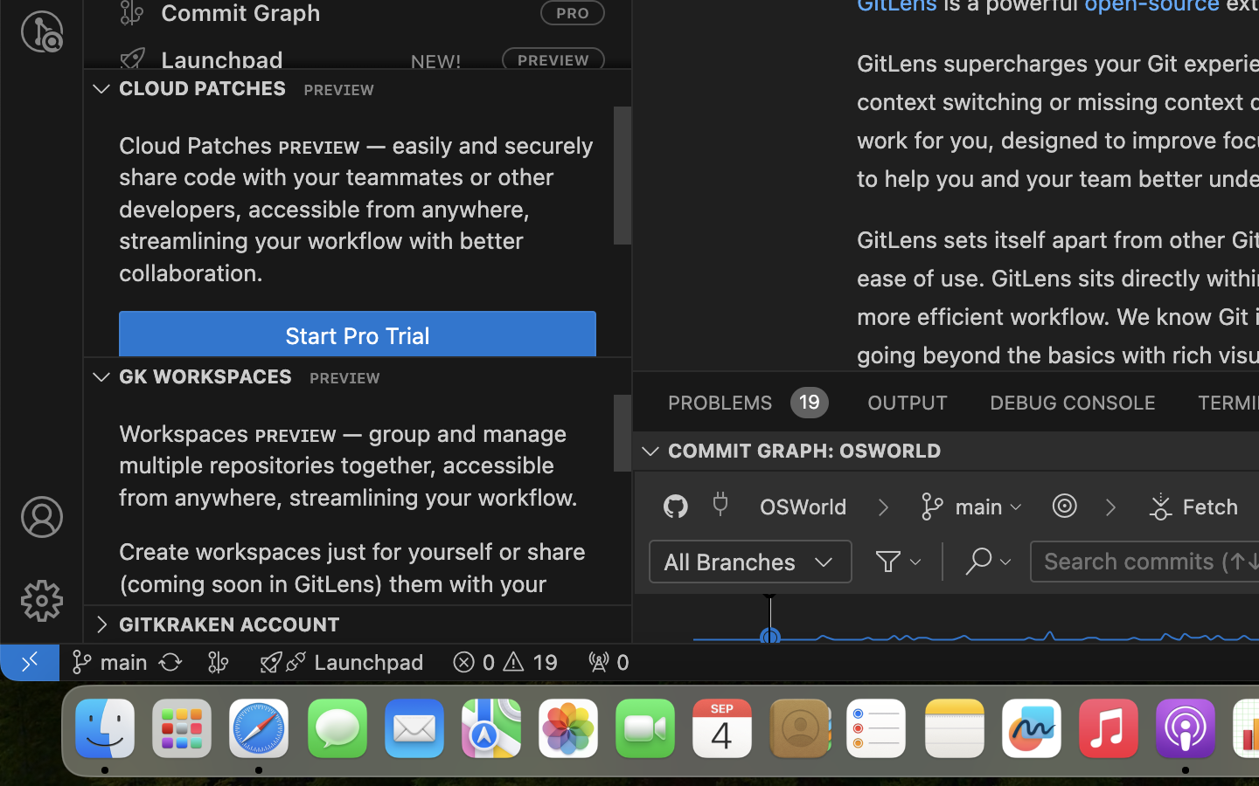 Image resolution: width=1259 pixels, height=786 pixels. What do you see at coordinates (880, 319) in the screenshot?
I see `Supercharged` at bounding box center [880, 319].